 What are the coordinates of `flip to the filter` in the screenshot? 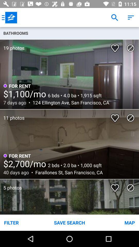 It's located at (23, 222).